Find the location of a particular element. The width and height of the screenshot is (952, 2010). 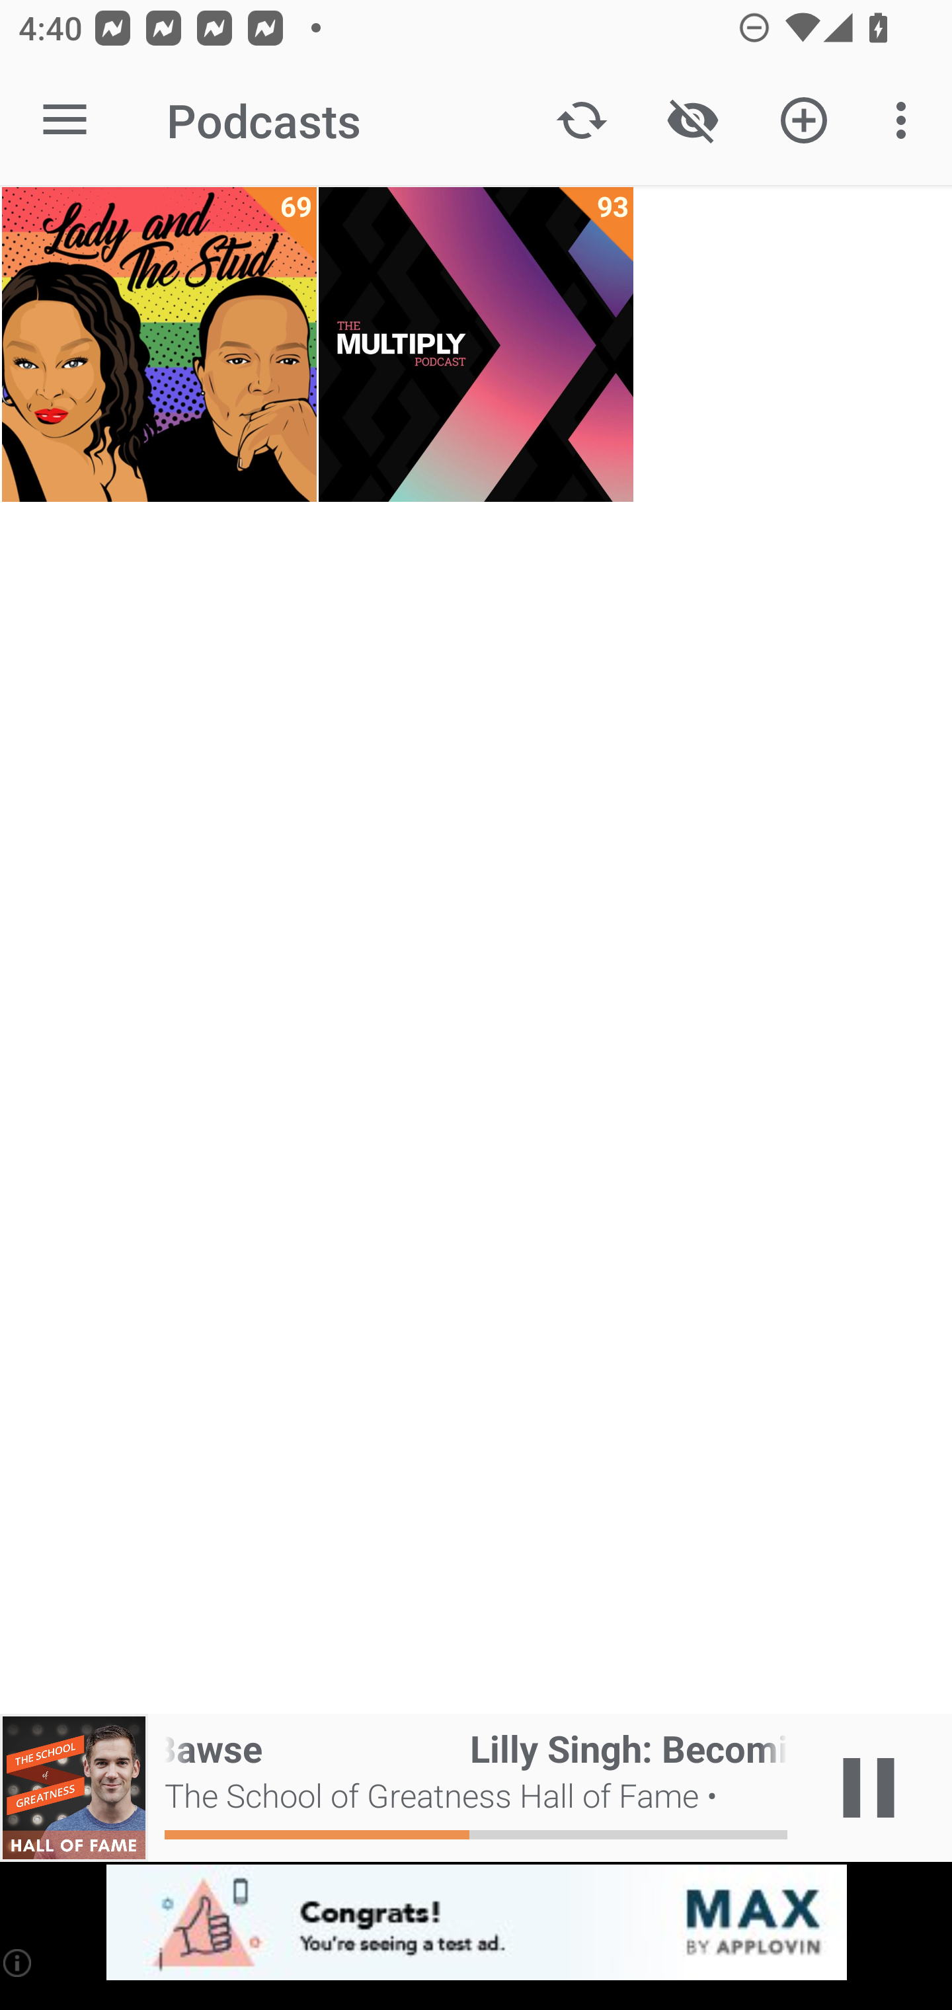

More options is located at coordinates (906, 120).